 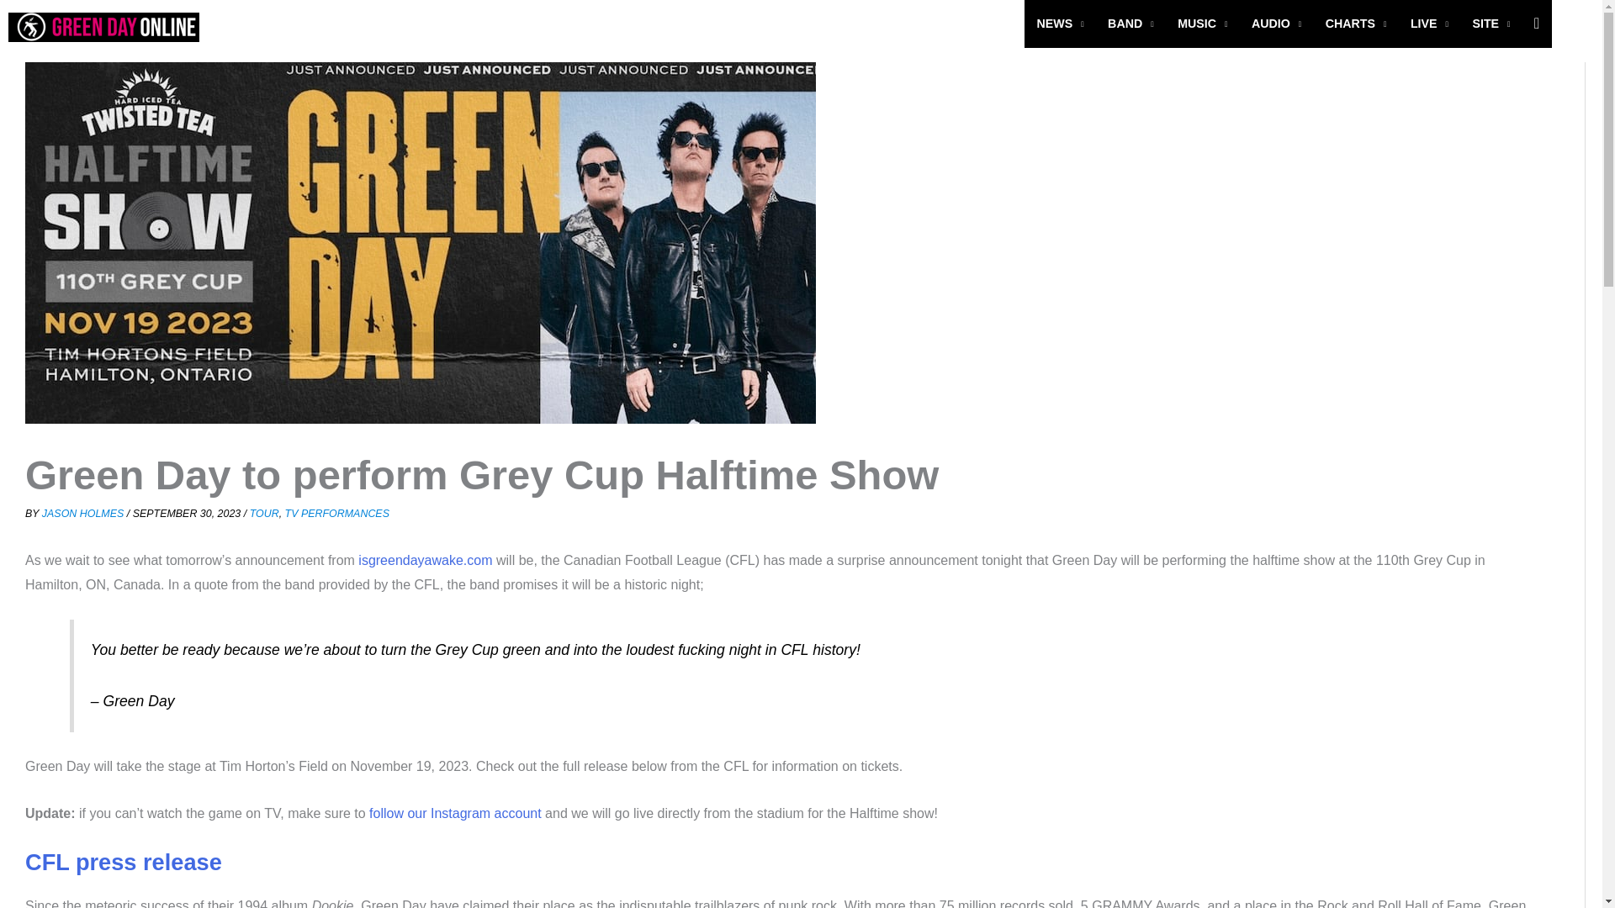 I want to click on BAND, so click(x=1130, y=24).